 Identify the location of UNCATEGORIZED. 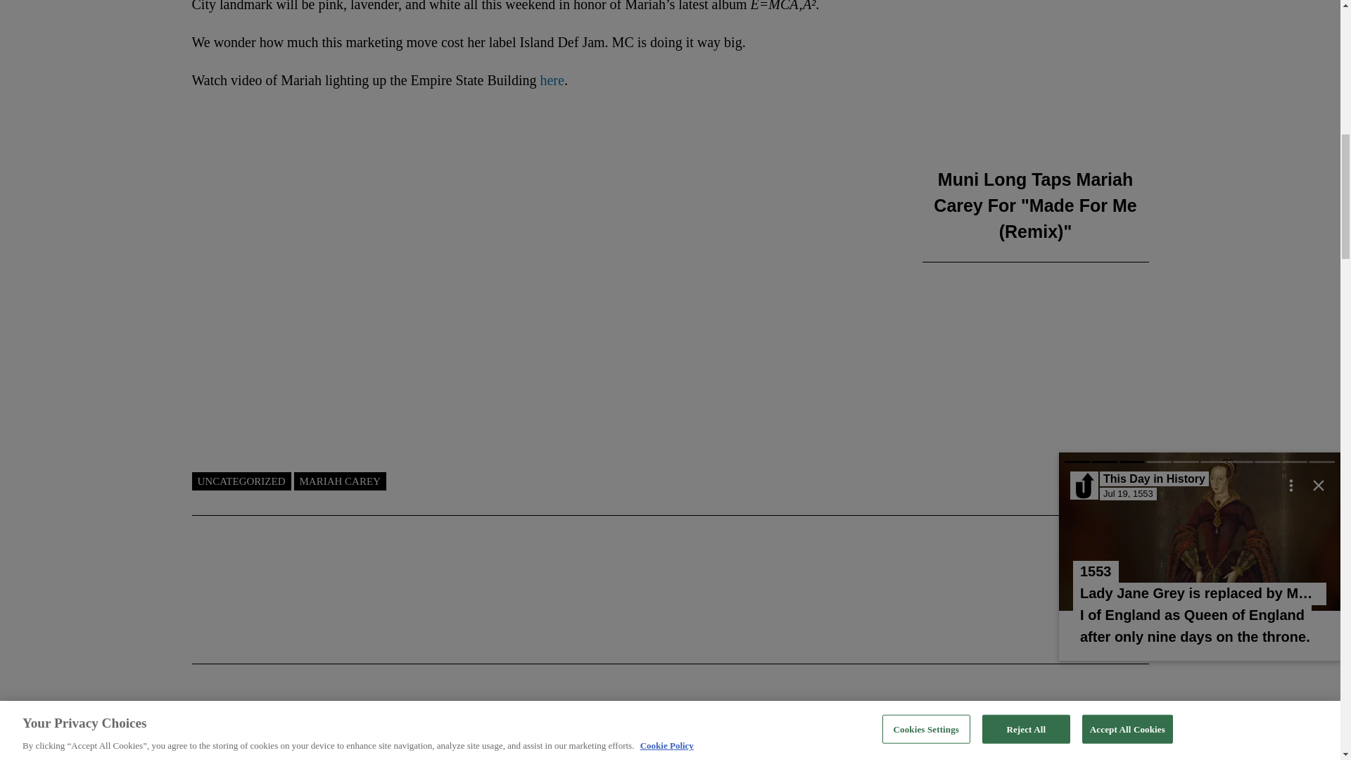
(241, 481).